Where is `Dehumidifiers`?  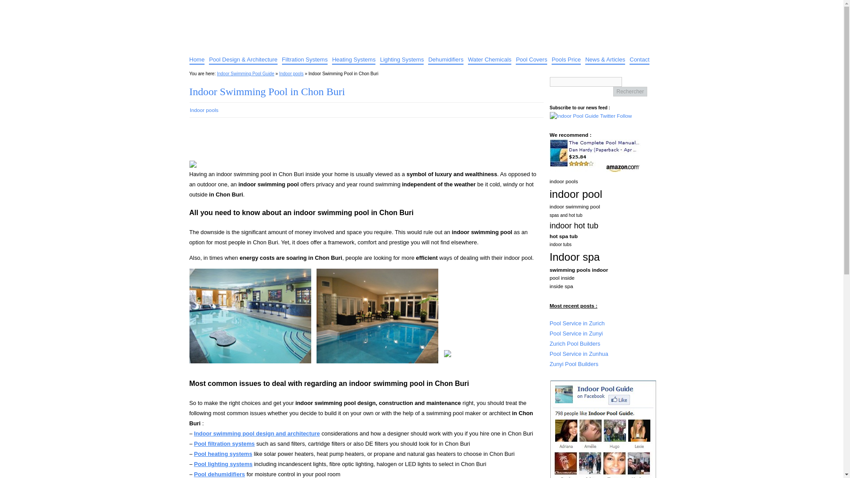 Dehumidifiers is located at coordinates (445, 58).